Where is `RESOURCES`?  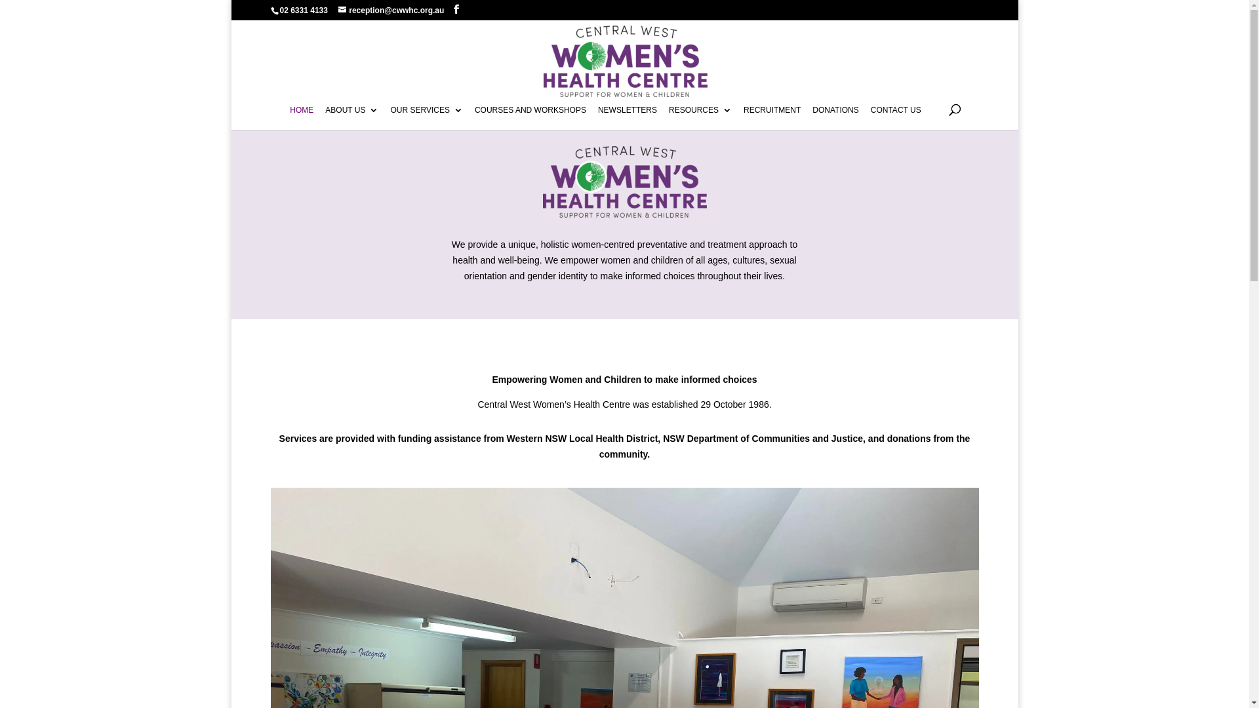
RESOURCES is located at coordinates (700, 118).